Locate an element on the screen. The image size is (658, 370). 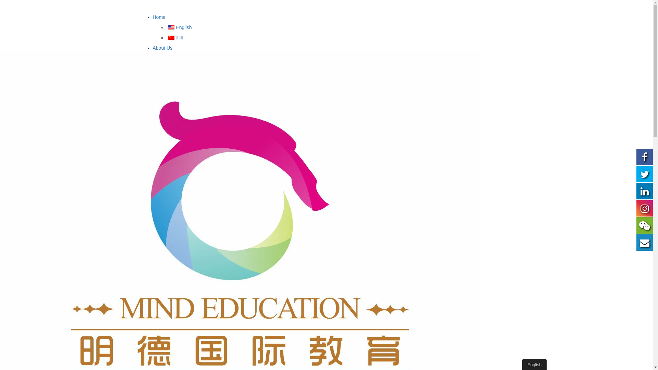
IELTS Study Camp is located at coordinates (201, 306).